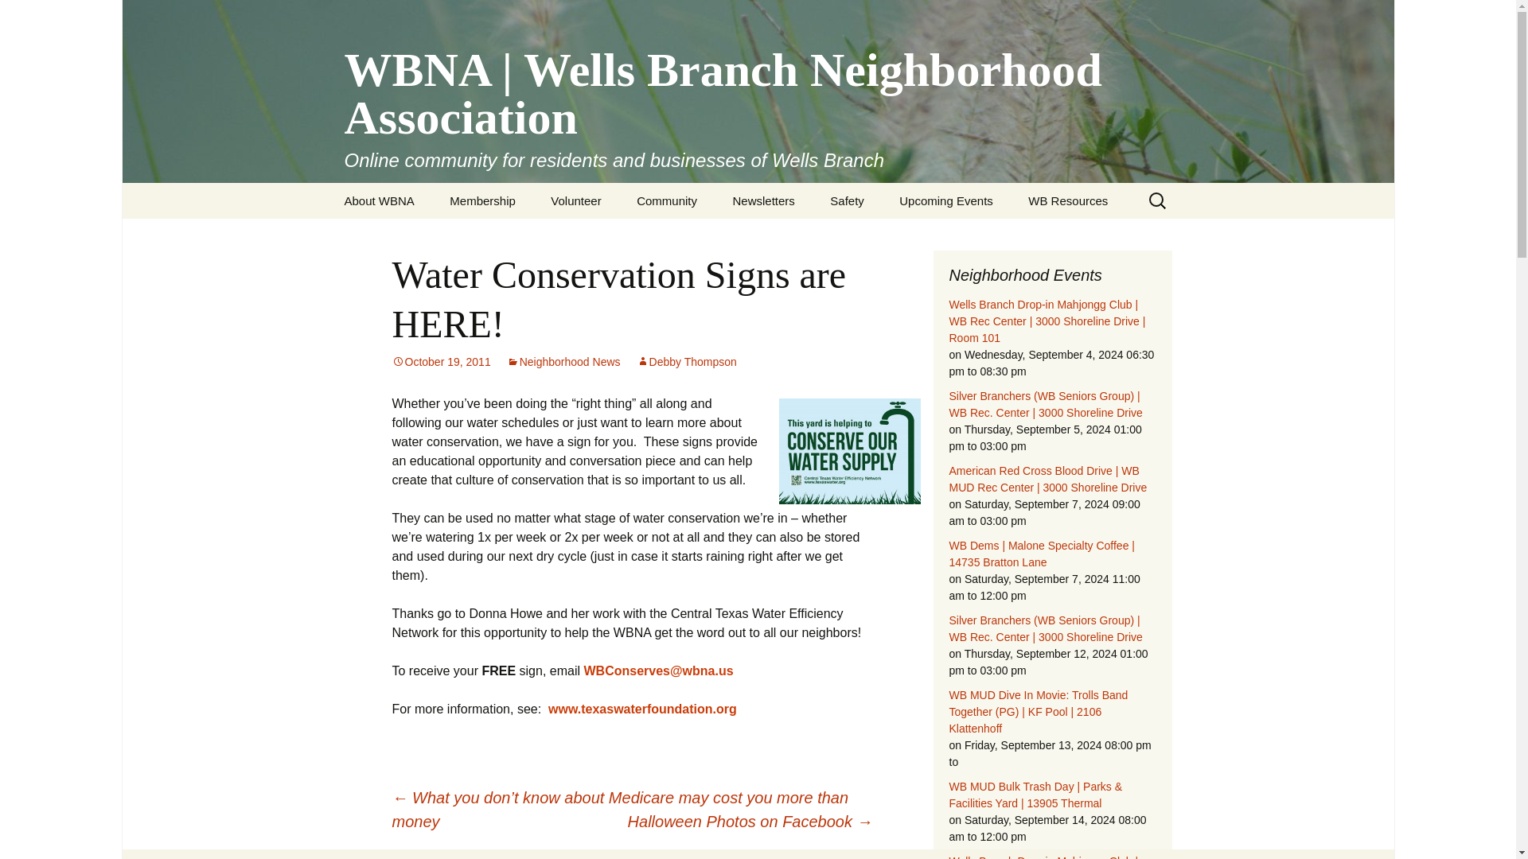  Describe the element at coordinates (686, 362) in the screenshot. I see `View all posts by Debby Thompson` at that location.